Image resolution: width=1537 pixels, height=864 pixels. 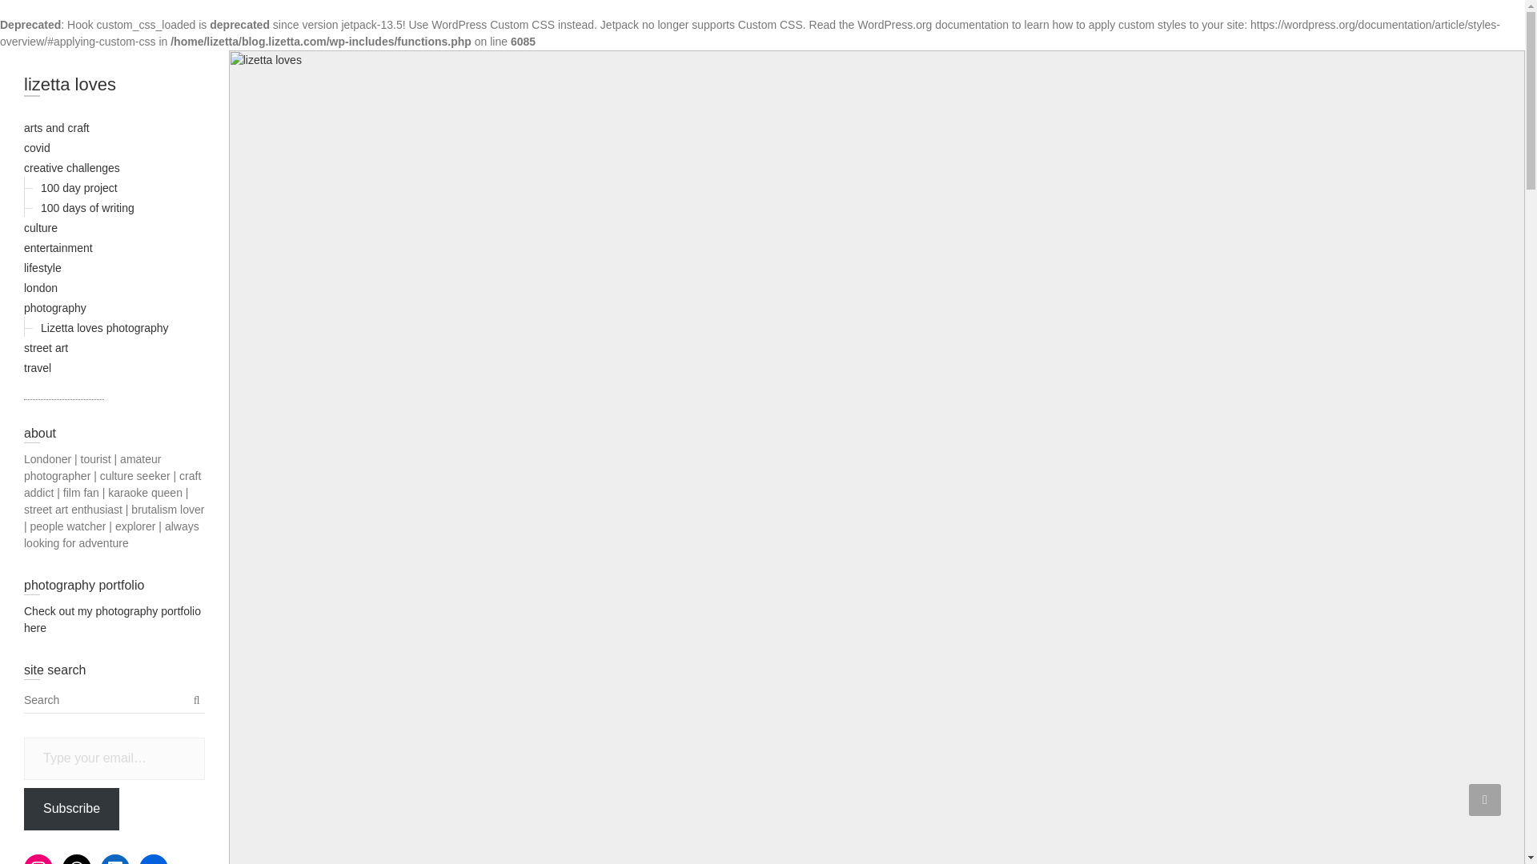 What do you see at coordinates (46, 347) in the screenshot?
I see `street art` at bounding box center [46, 347].